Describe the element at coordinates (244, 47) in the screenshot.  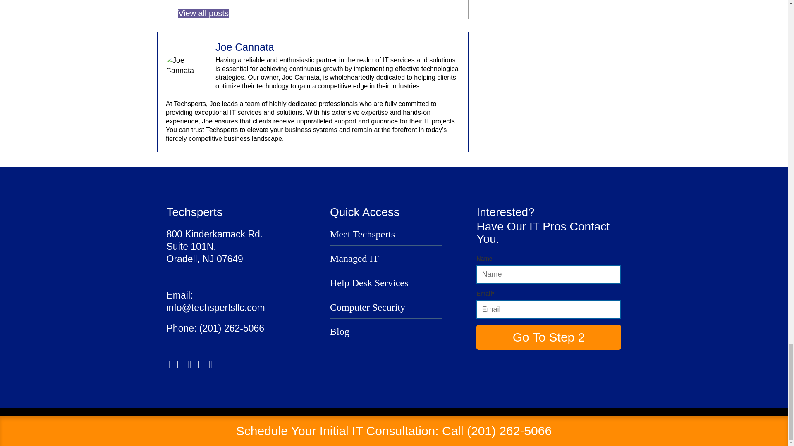
I see `Joe Cannata` at that location.